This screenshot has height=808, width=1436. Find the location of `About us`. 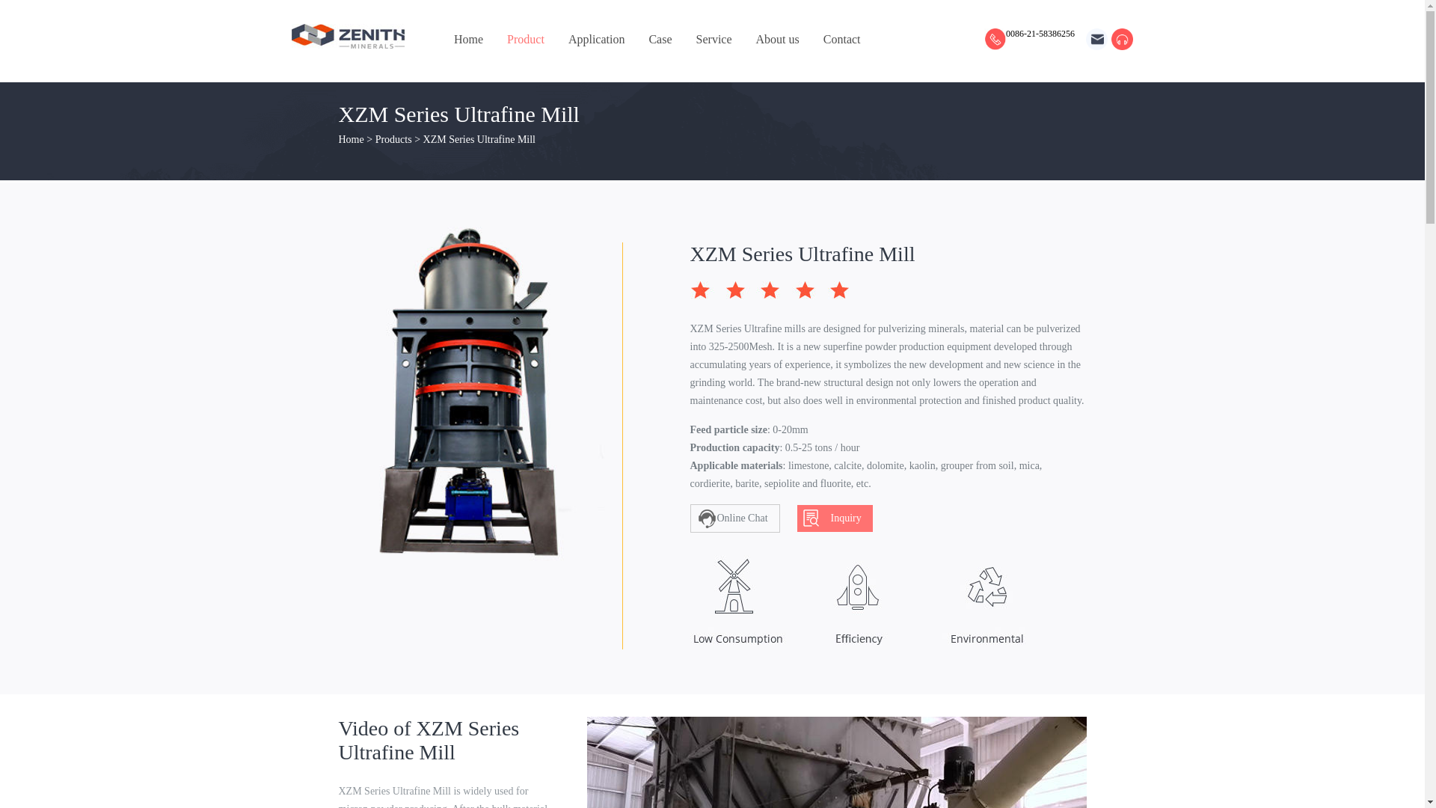

About us is located at coordinates (778, 39).